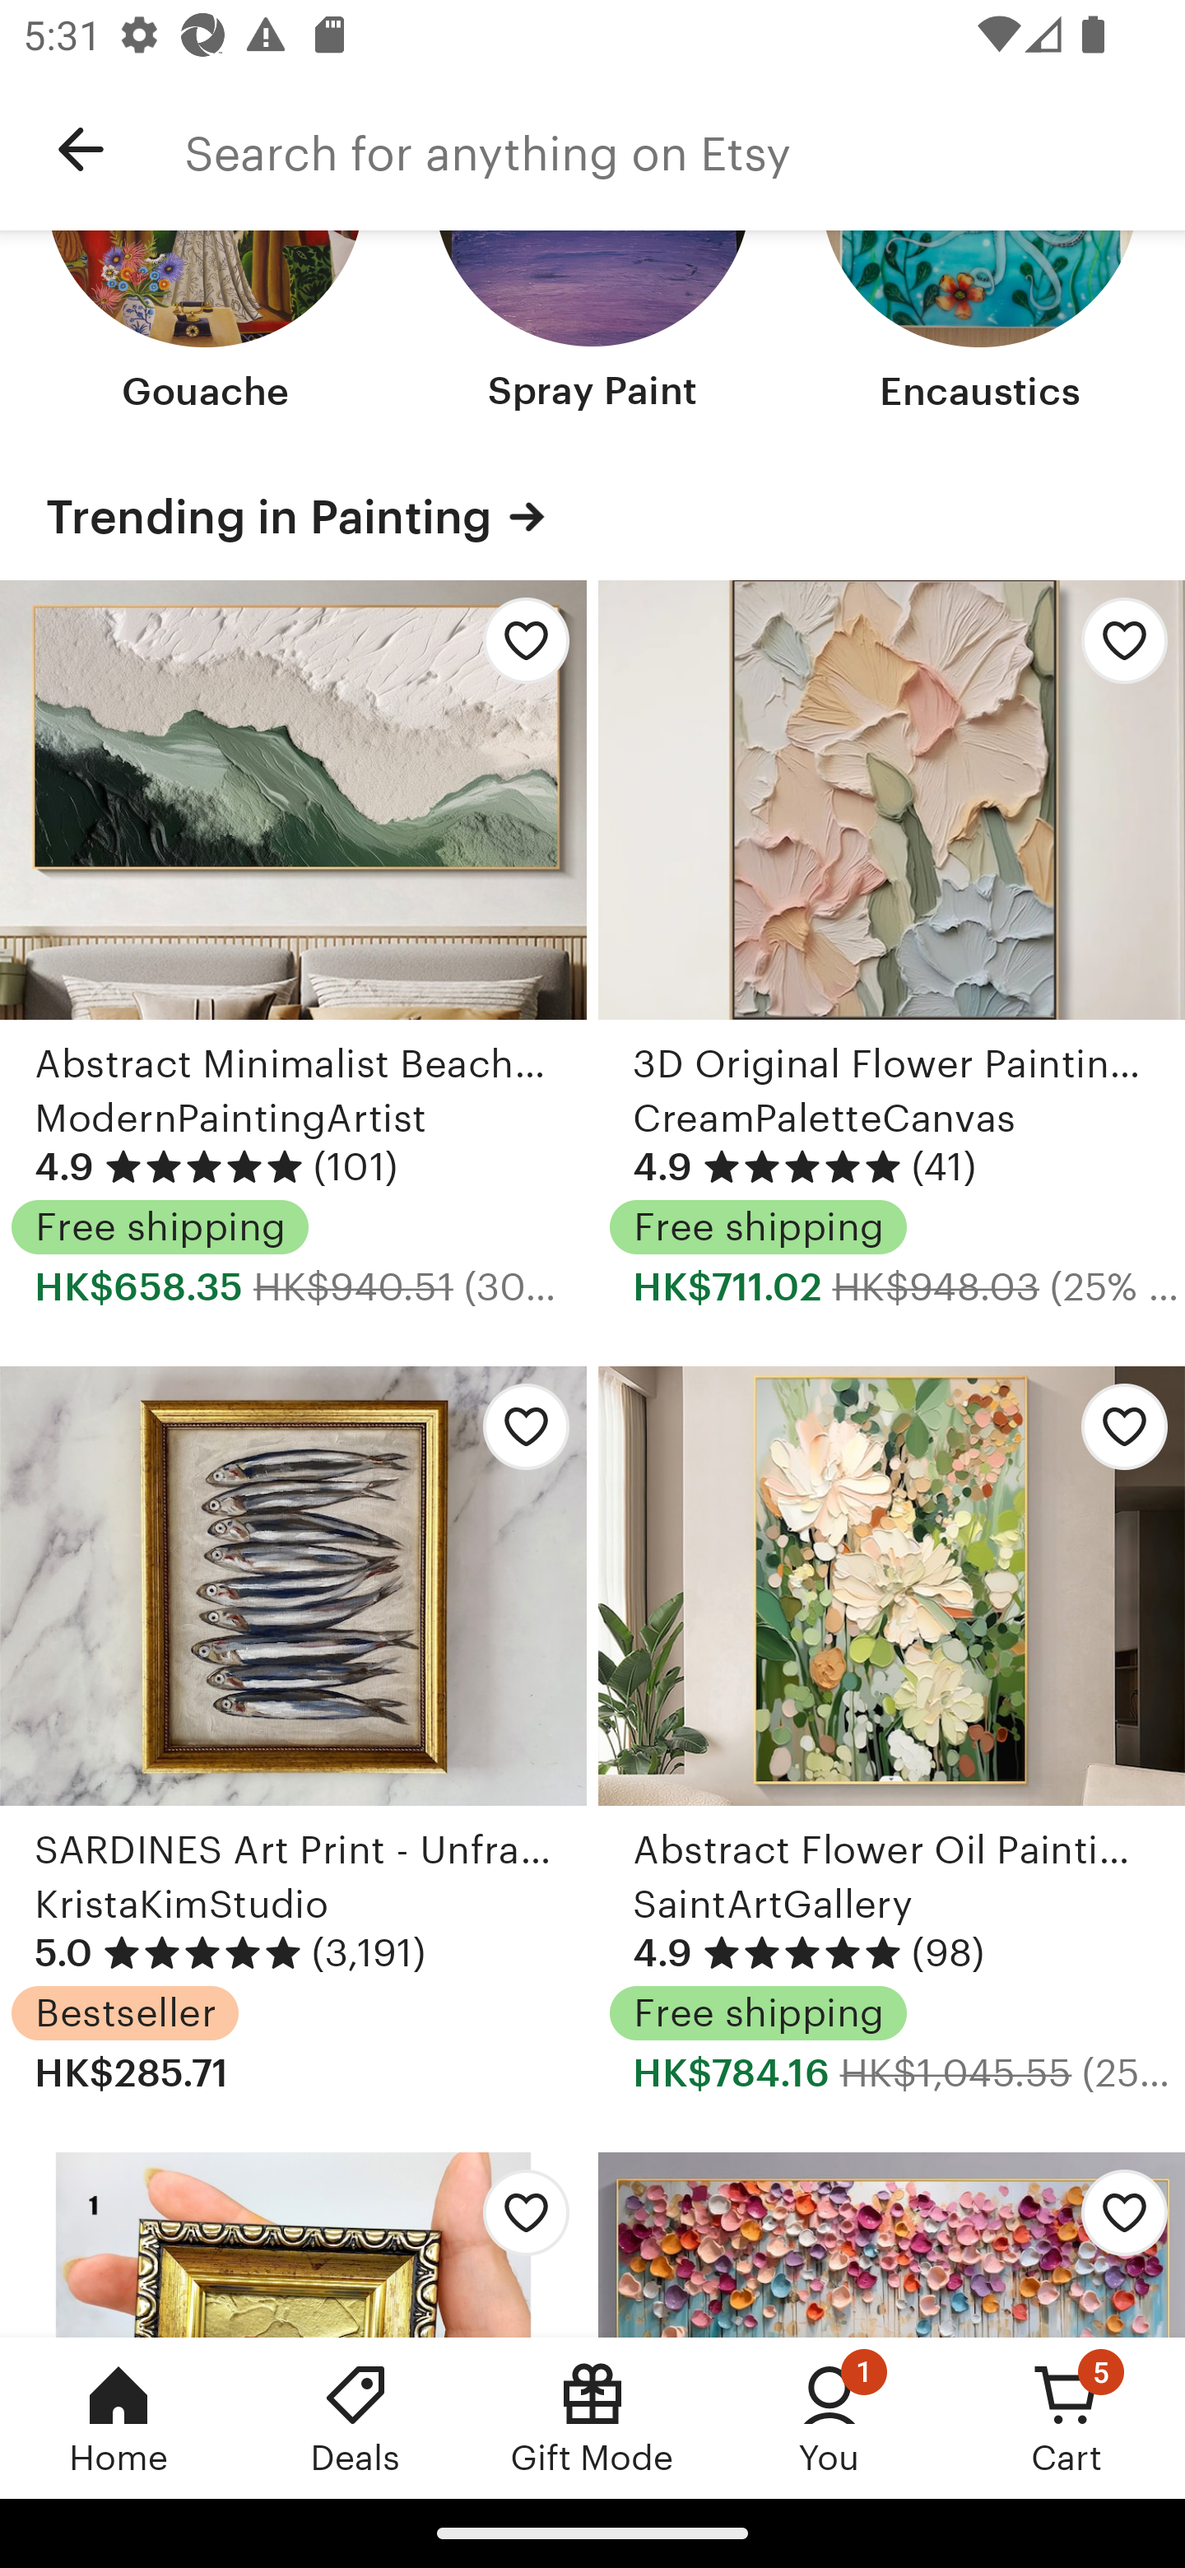 The width and height of the screenshot is (1185, 2568). I want to click on Spray Paint, so click(592, 324).